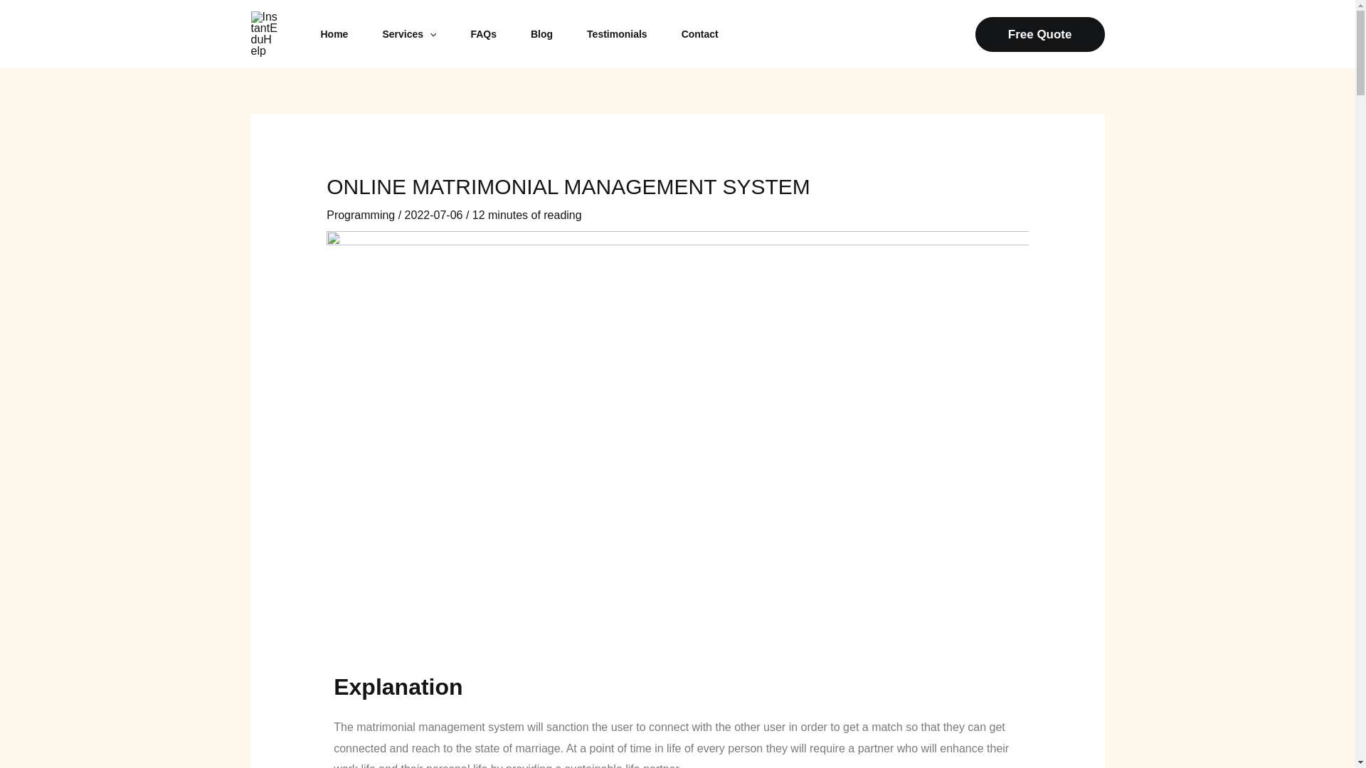 The image size is (1366, 768). What do you see at coordinates (700, 34) in the screenshot?
I see `Contact` at bounding box center [700, 34].